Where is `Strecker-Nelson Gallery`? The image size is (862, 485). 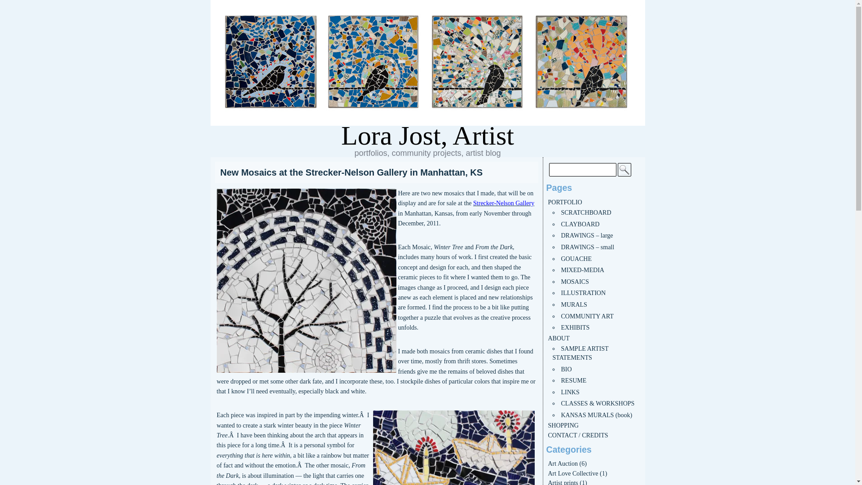 Strecker-Nelson Gallery is located at coordinates (504, 203).